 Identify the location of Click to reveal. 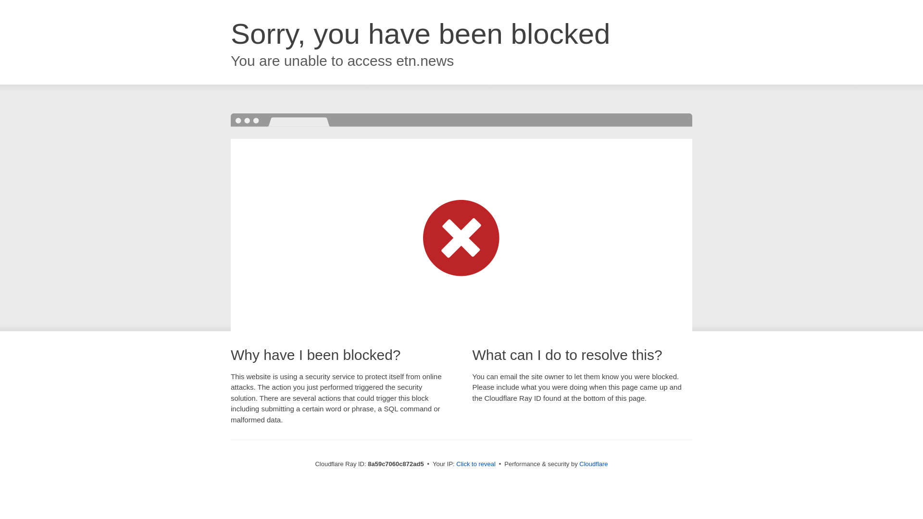
(476, 464).